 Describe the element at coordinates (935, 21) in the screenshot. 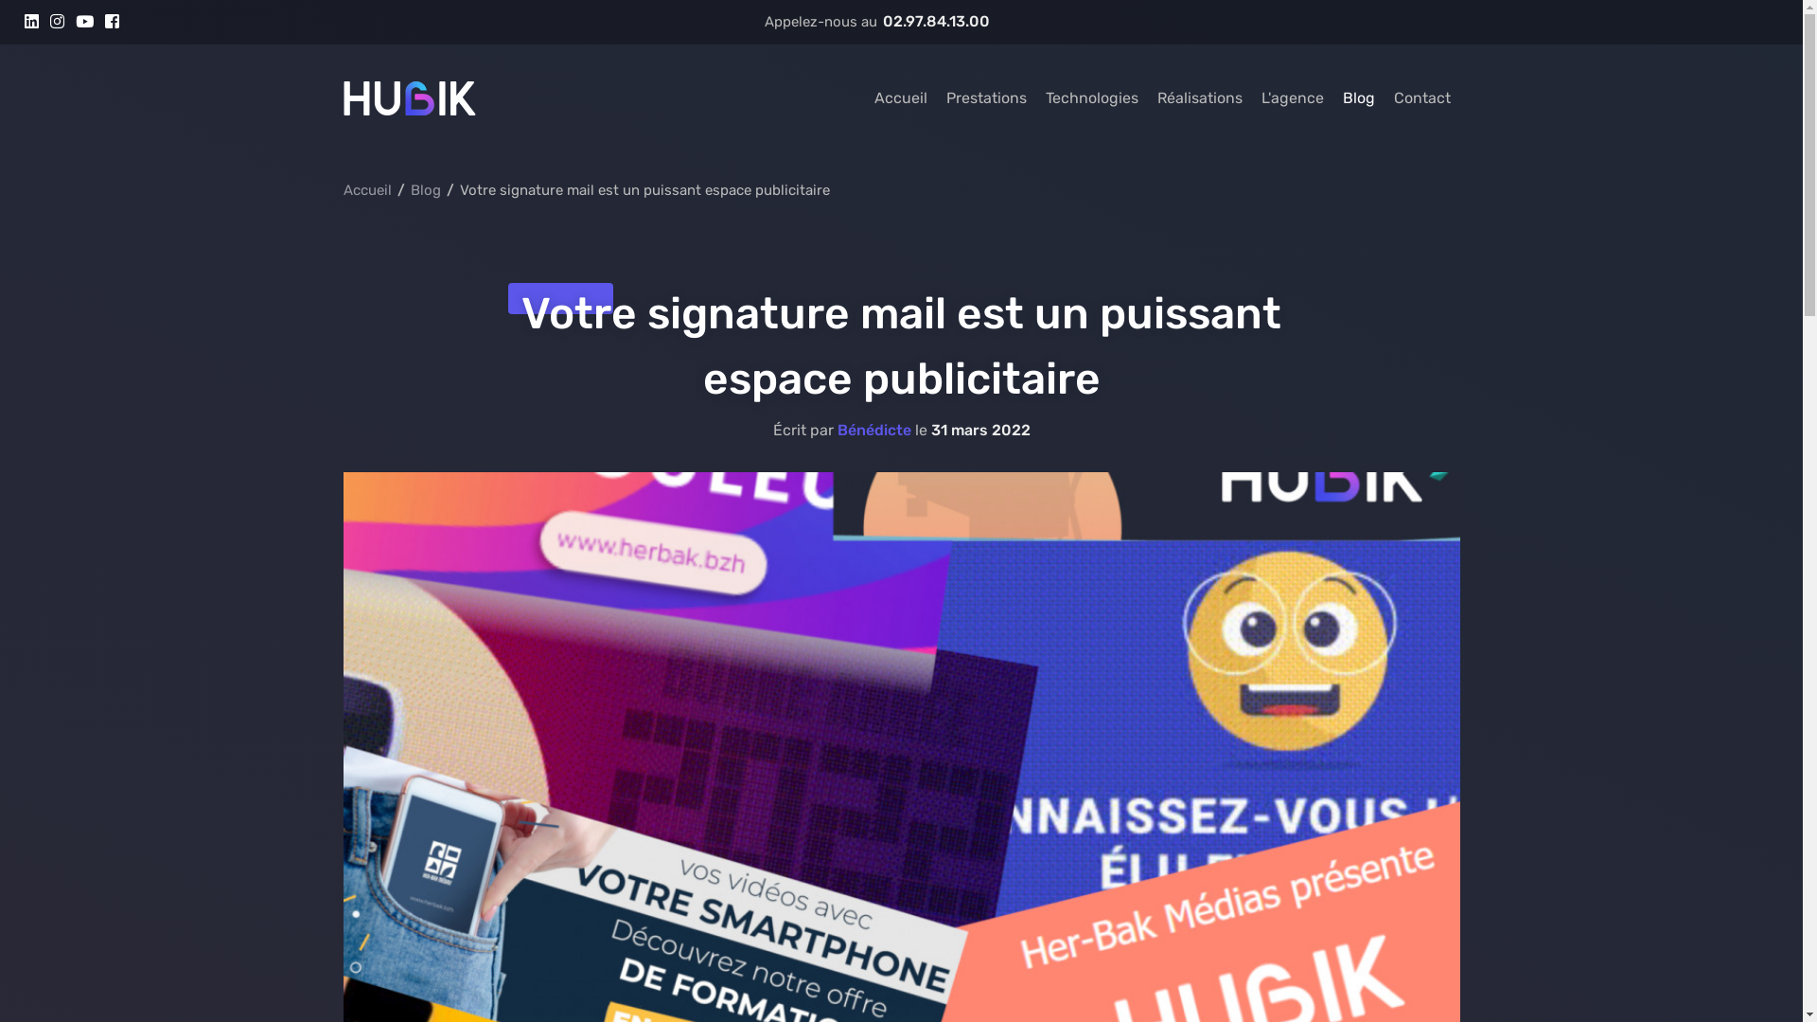

I see `02.97.84.13.00` at that location.